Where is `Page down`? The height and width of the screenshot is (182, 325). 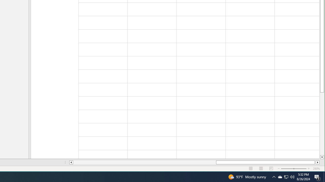 Page down is located at coordinates (322, 124).